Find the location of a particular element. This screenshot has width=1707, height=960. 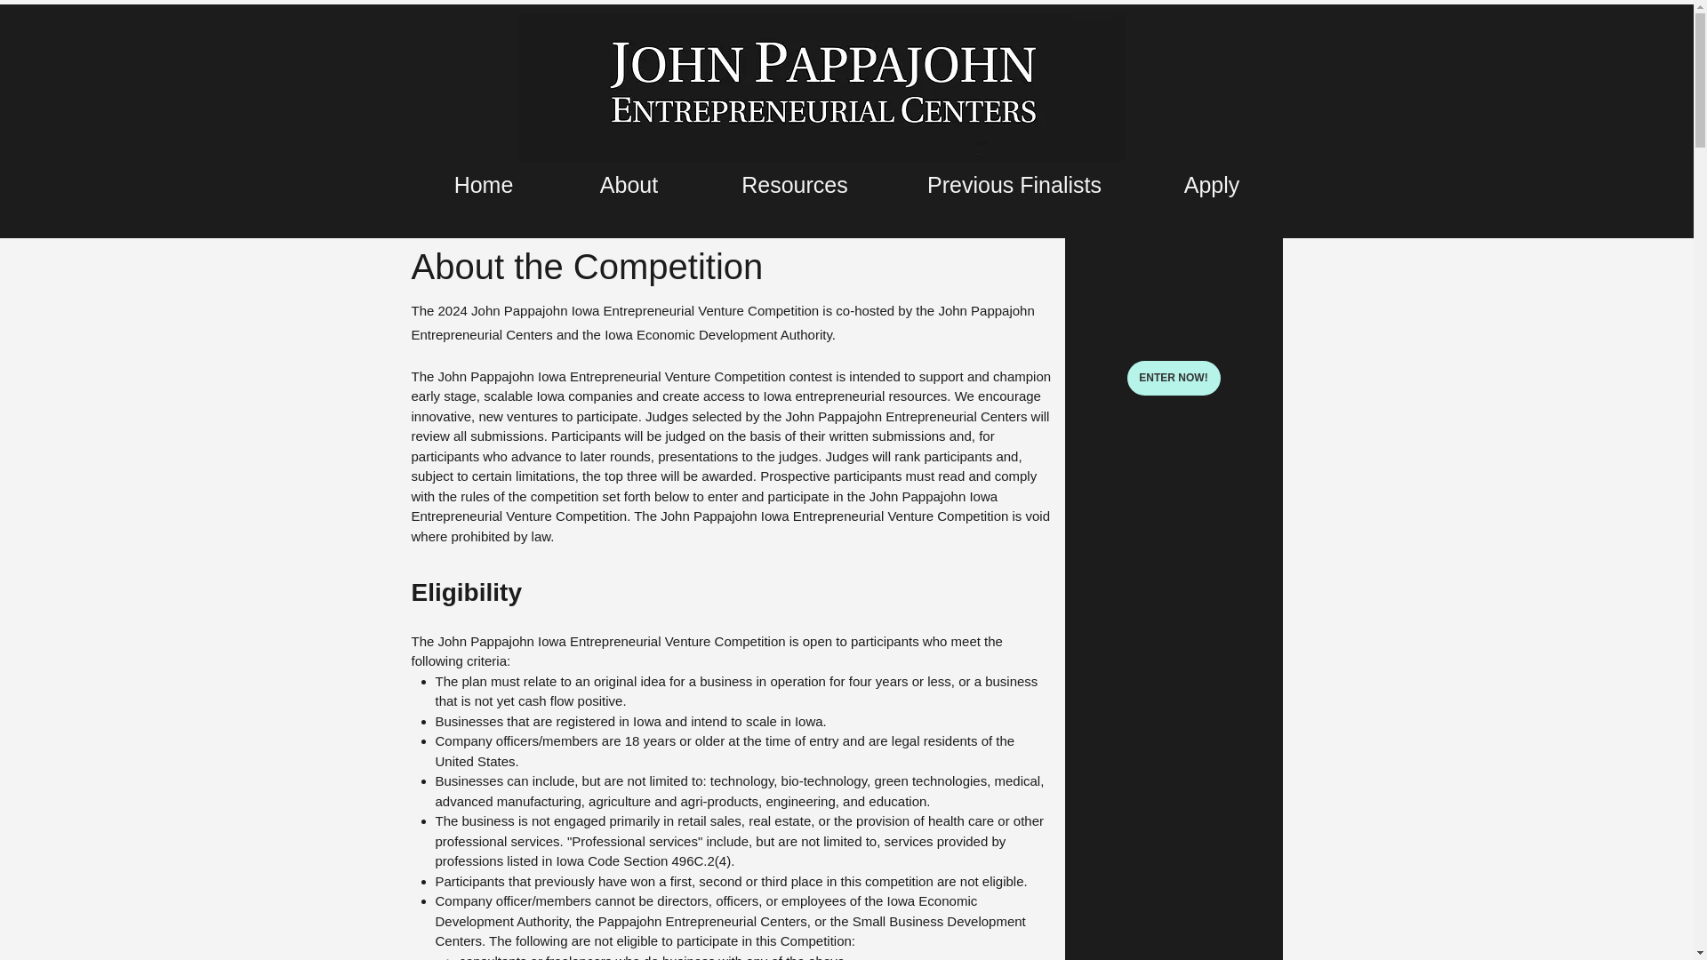

Home is located at coordinates (484, 183).